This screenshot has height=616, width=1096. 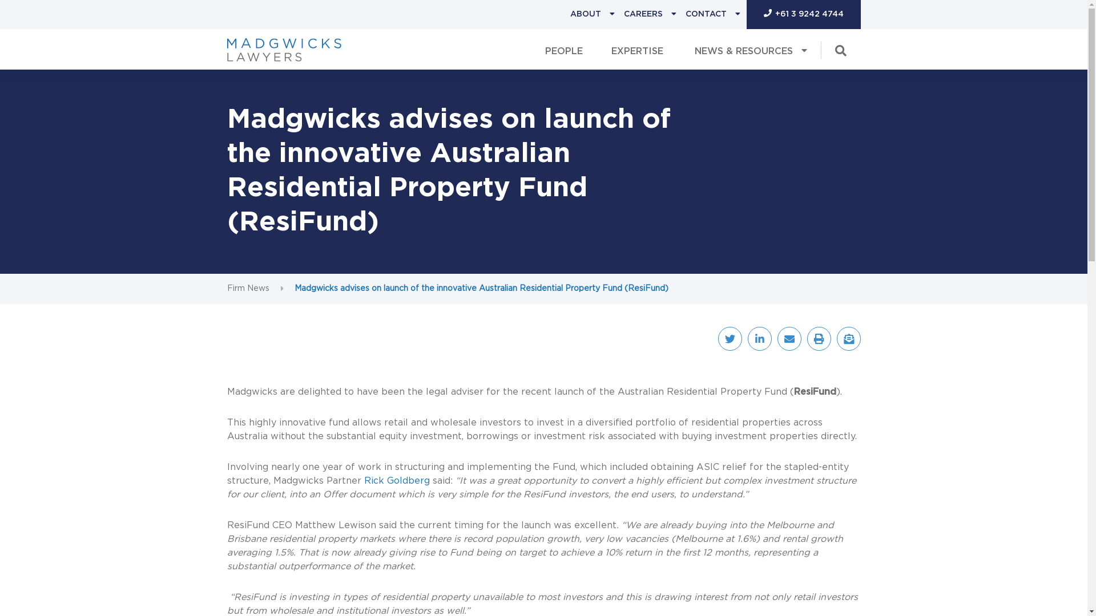 What do you see at coordinates (585, 15) in the screenshot?
I see `ABOUT` at bounding box center [585, 15].